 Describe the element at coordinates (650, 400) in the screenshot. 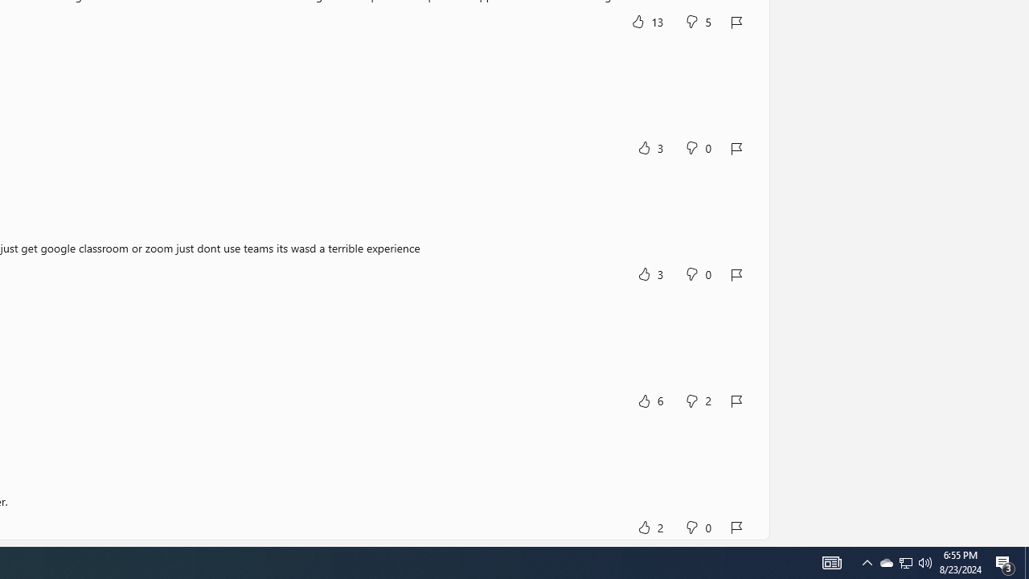

I see `Yes, this was helpful. 6 votes.` at that location.